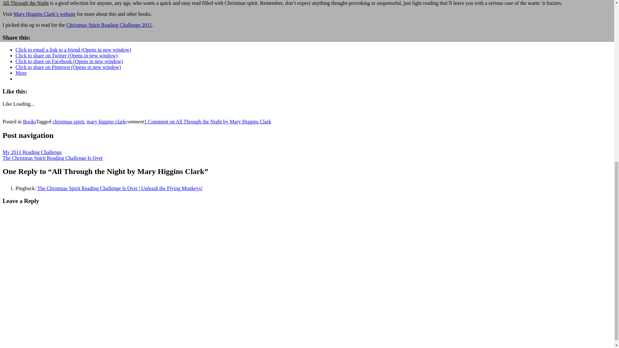 This screenshot has height=348, width=619. I want to click on 1 Comment on All Through the Night by Mary Higgins Clark, so click(208, 121).